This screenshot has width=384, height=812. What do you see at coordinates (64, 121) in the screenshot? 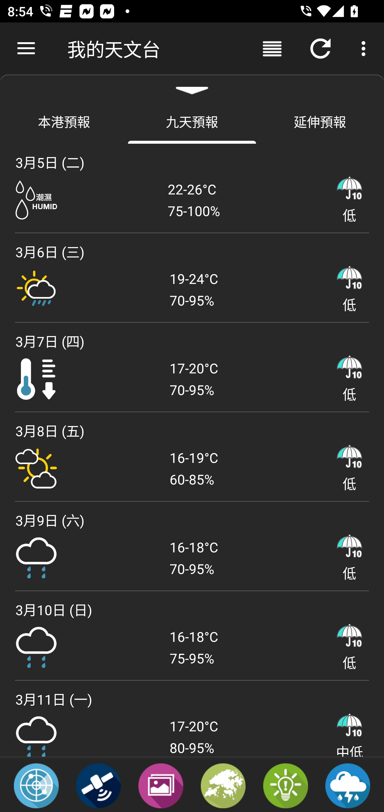
I see `本港預報` at bounding box center [64, 121].